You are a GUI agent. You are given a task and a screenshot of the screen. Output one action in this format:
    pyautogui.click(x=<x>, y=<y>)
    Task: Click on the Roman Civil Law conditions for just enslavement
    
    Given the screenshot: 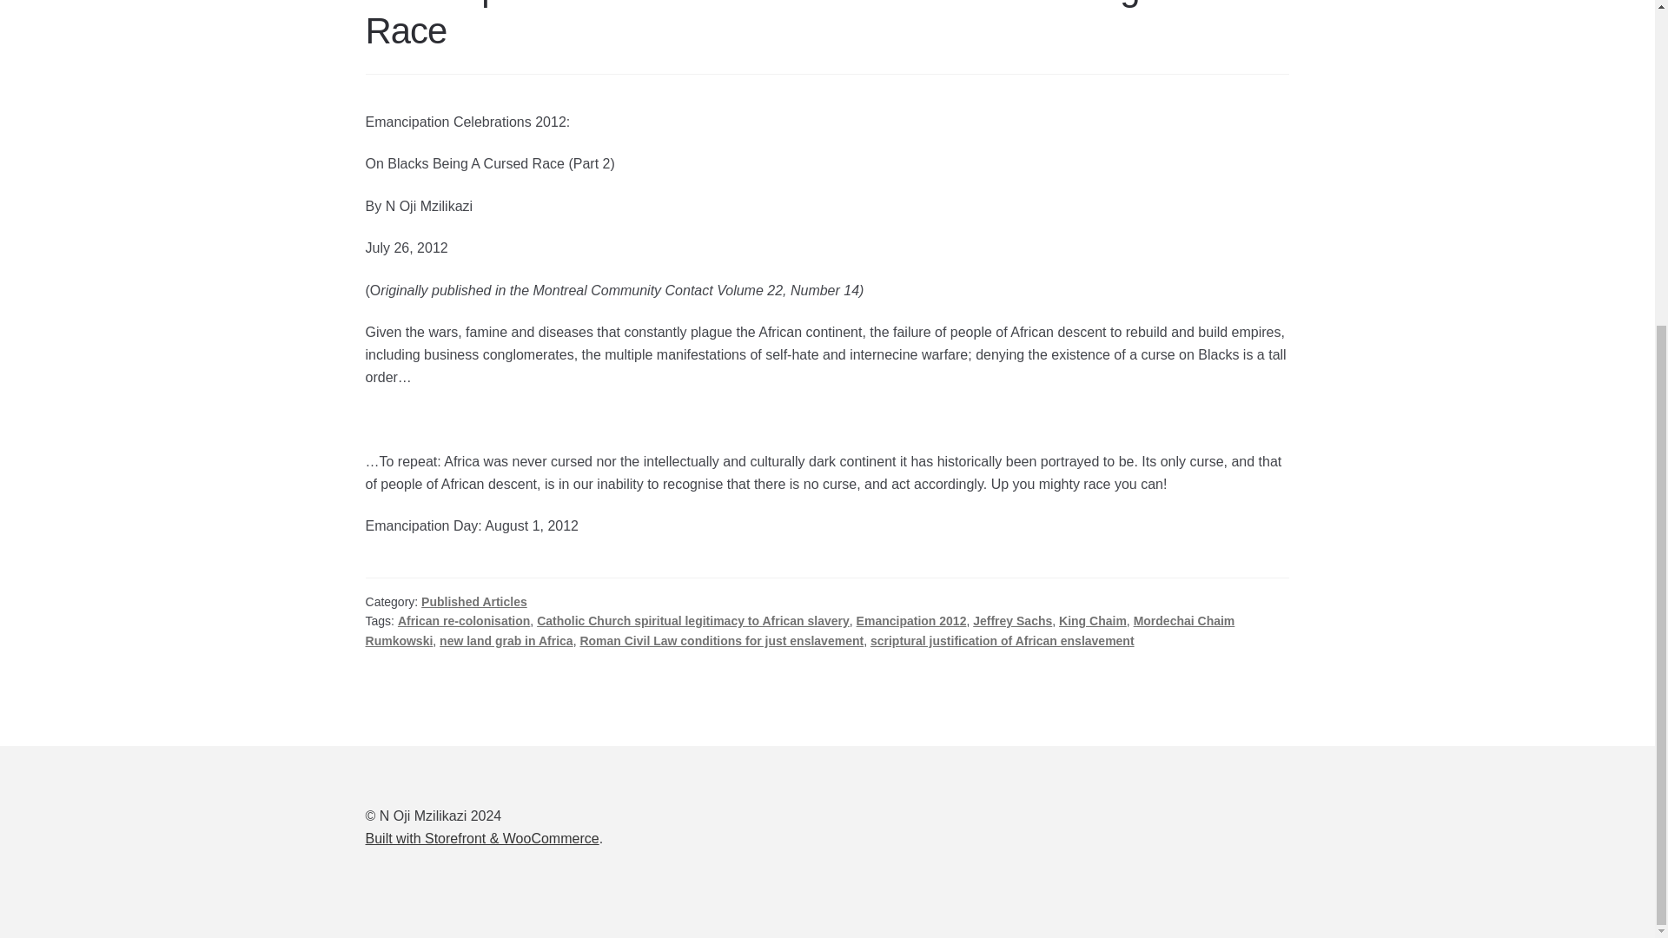 What is the action you would take?
    pyautogui.click(x=721, y=641)
    